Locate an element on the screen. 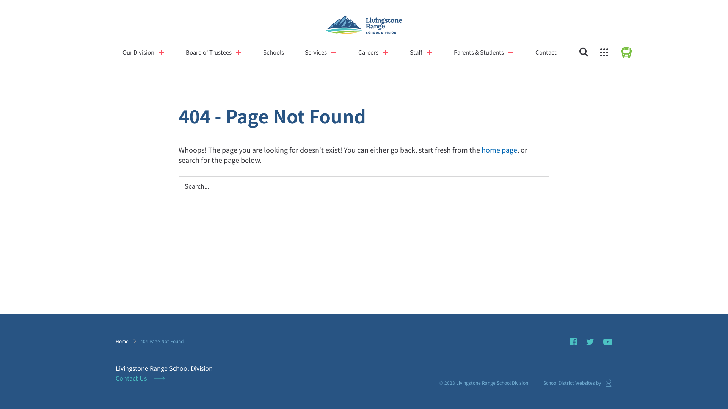  Board of Trustees is located at coordinates (209, 52).